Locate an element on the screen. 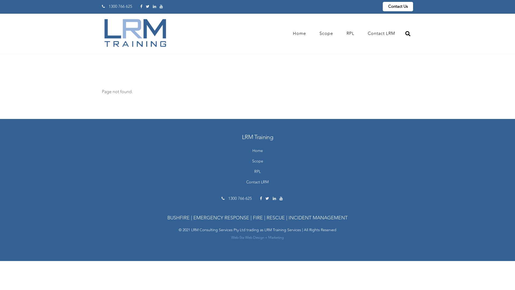 The width and height of the screenshot is (515, 290). Web-Sta Web Design + Marketing is located at coordinates (257, 238).